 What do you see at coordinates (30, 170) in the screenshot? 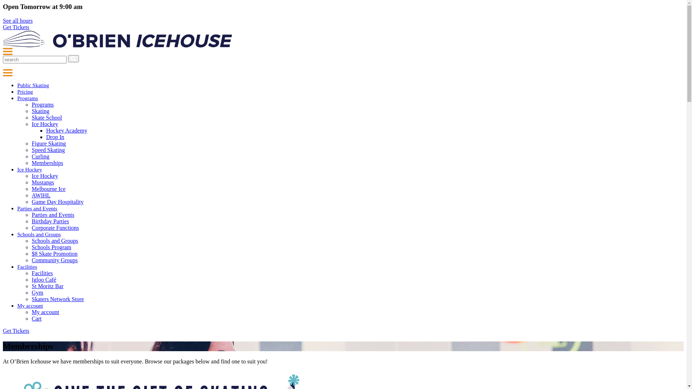
I see `Ice Hockey` at bounding box center [30, 170].